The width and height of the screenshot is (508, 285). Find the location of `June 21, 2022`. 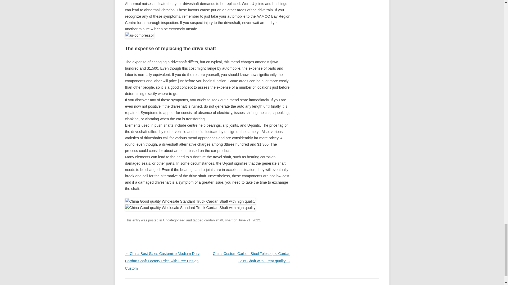

June 21, 2022 is located at coordinates (249, 220).